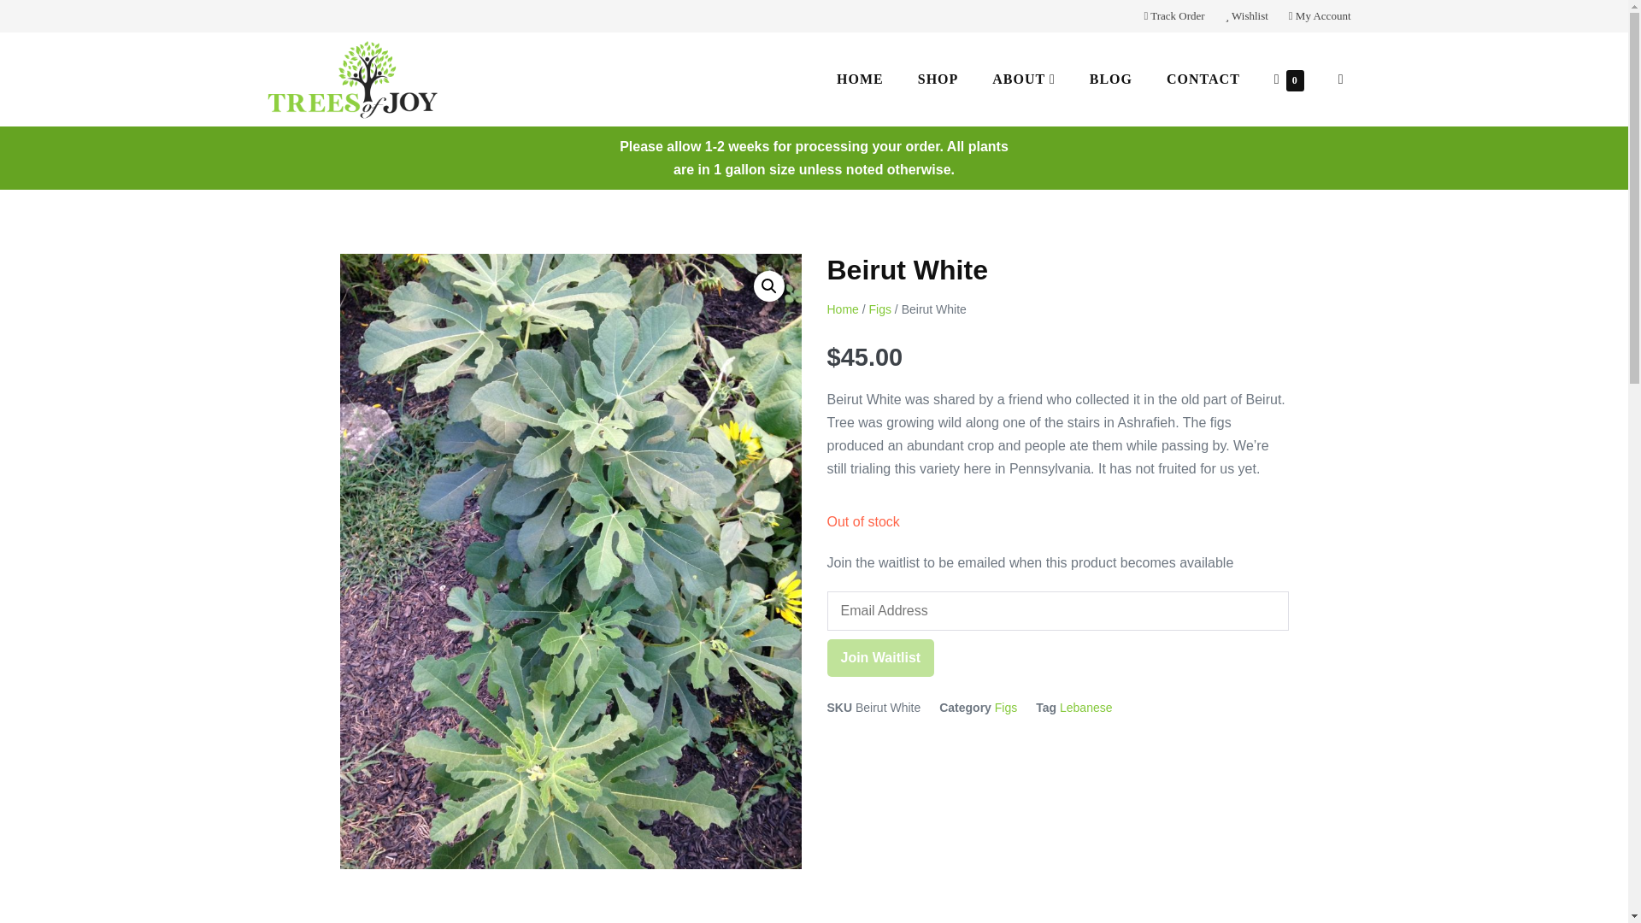  Describe the element at coordinates (880, 309) in the screenshot. I see `Figs` at that location.